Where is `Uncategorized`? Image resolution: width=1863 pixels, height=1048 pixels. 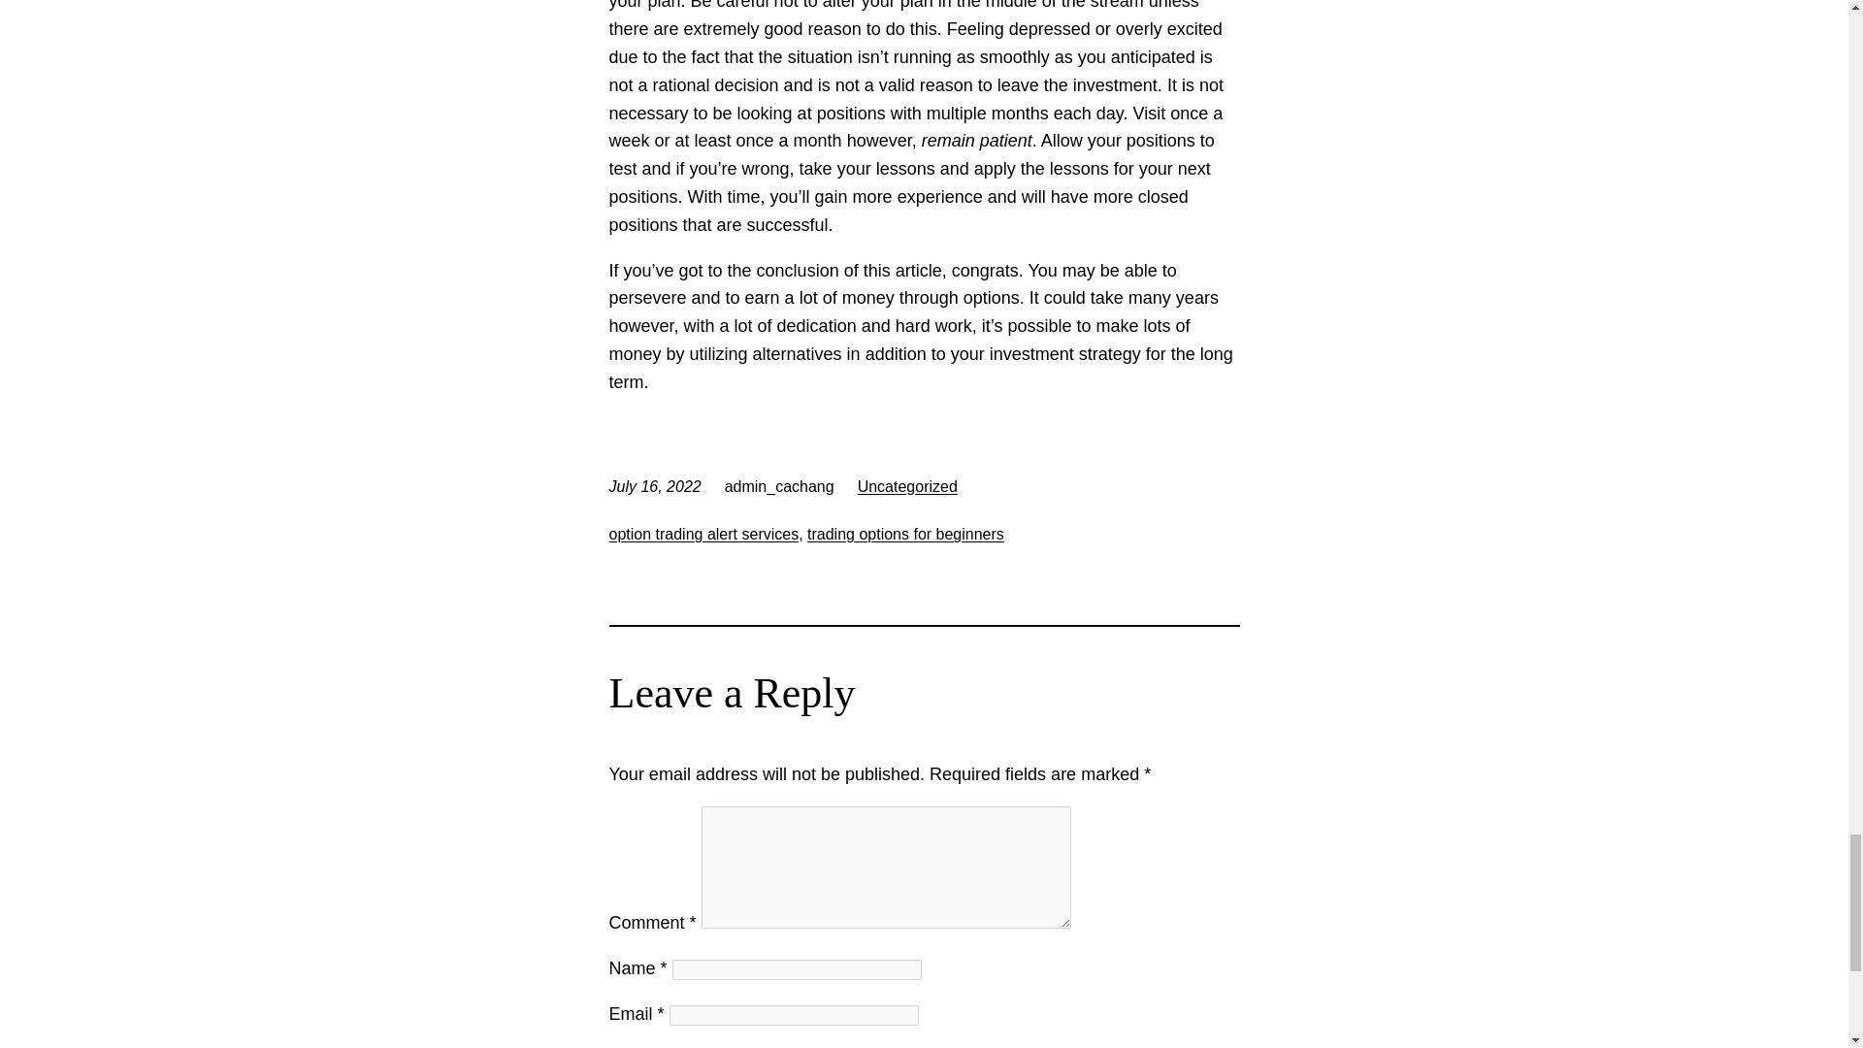 Uncategorized is located at coordinates (906, 485).